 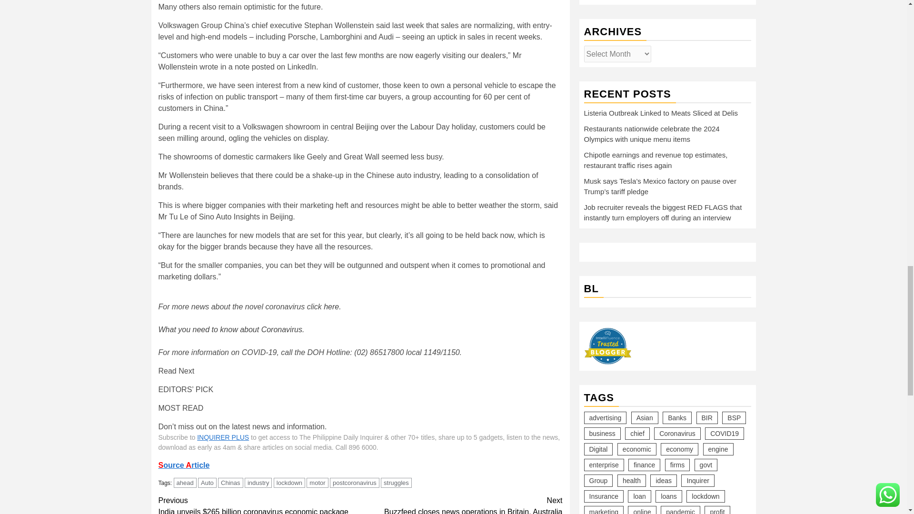 I want to click on ahead, so click(x=185, y=483).